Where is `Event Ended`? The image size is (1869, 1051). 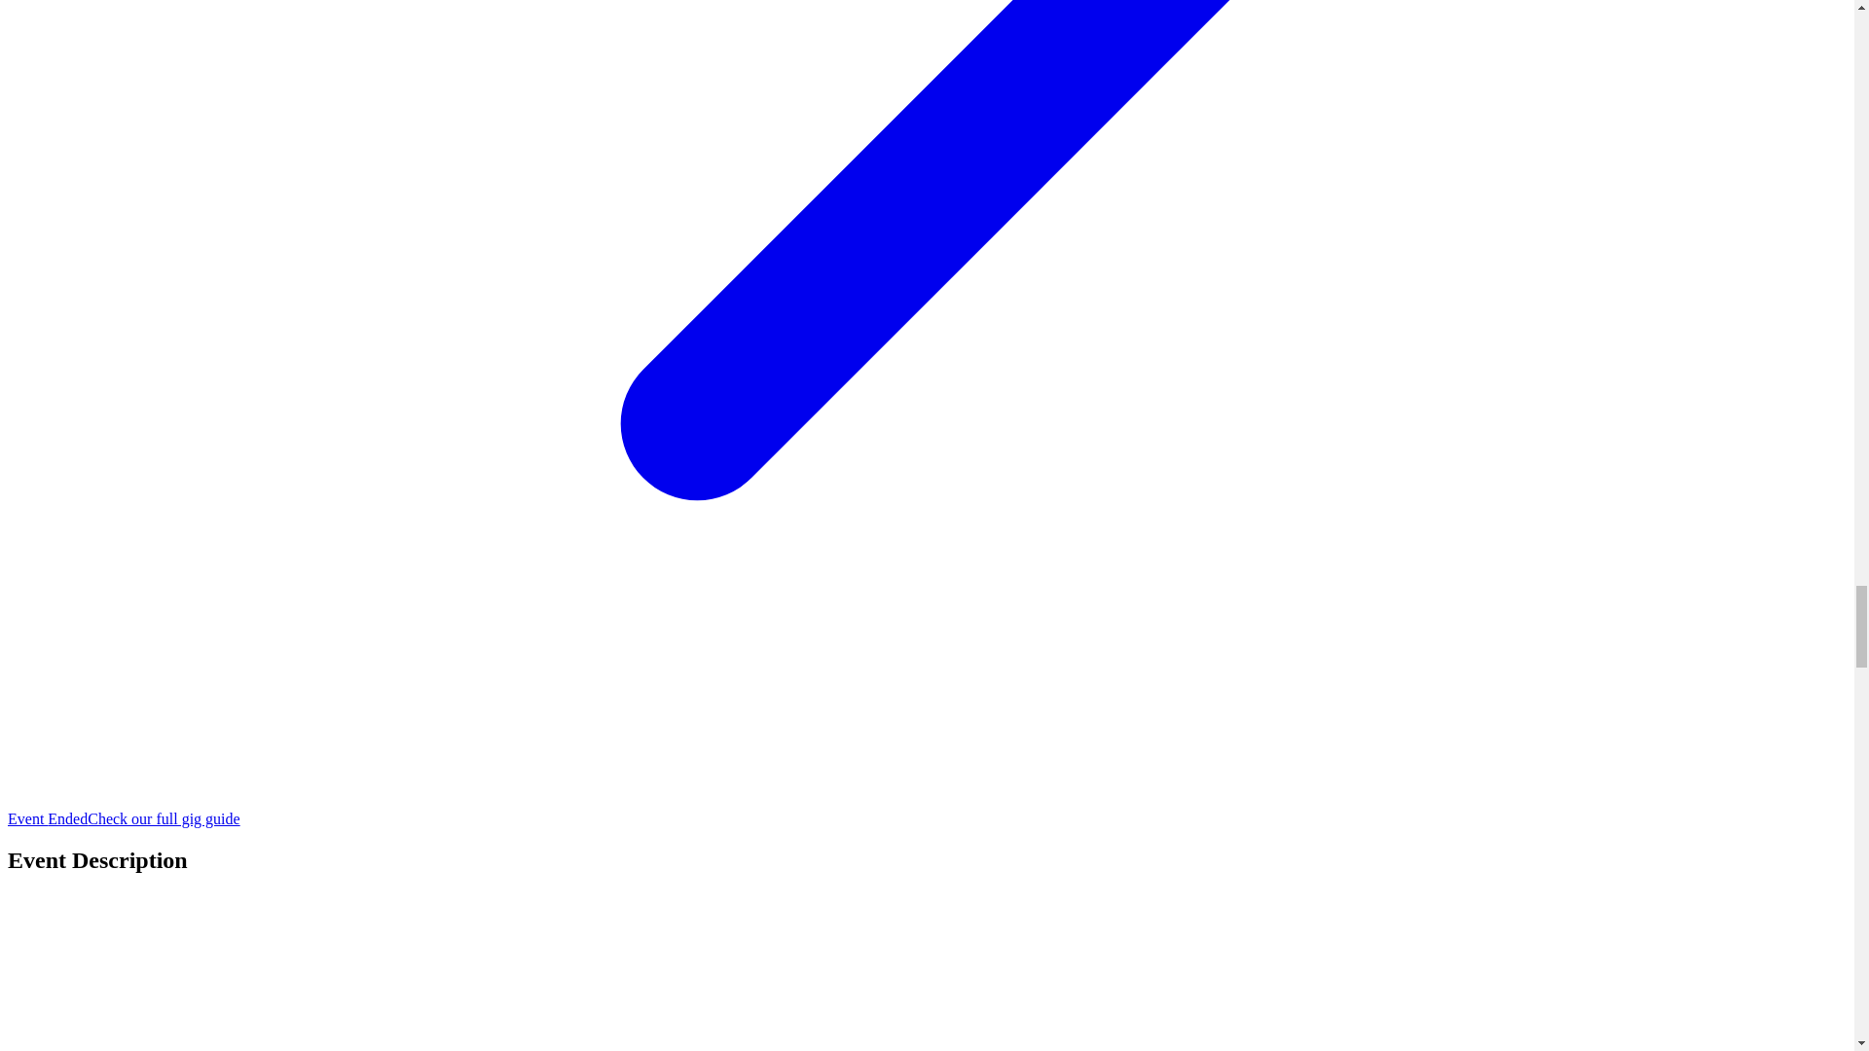 Event Ended is located at coordinates (47, 817).